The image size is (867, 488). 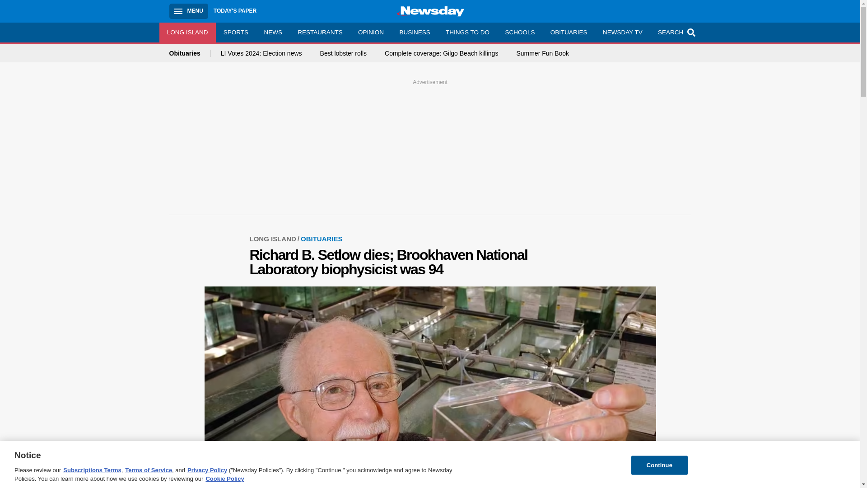 What do you see at coordinates (441, 53) in the screenshot?
I see `Complete coverage: Gilgo Beach killings` at bounding box center [441, 53].